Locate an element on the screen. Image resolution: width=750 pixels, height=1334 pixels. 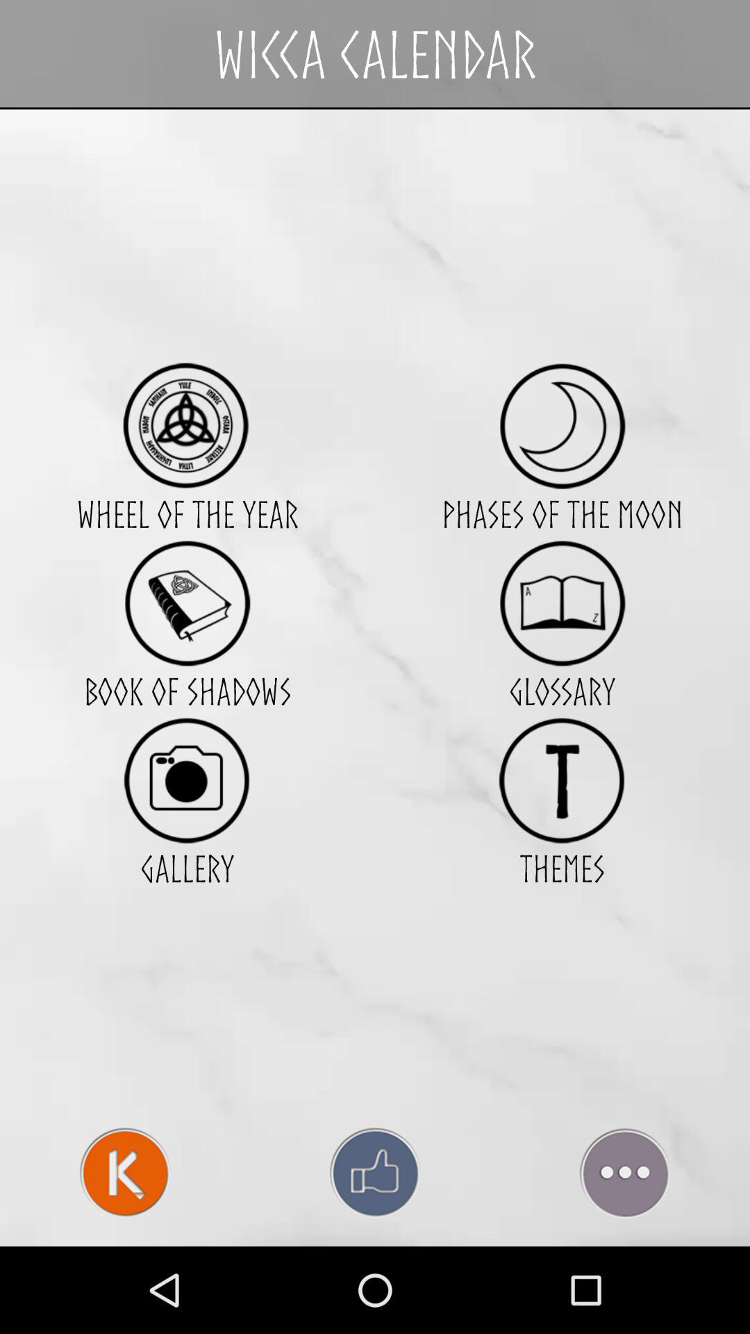
select photo gallery is located at coordinates (187, 780).